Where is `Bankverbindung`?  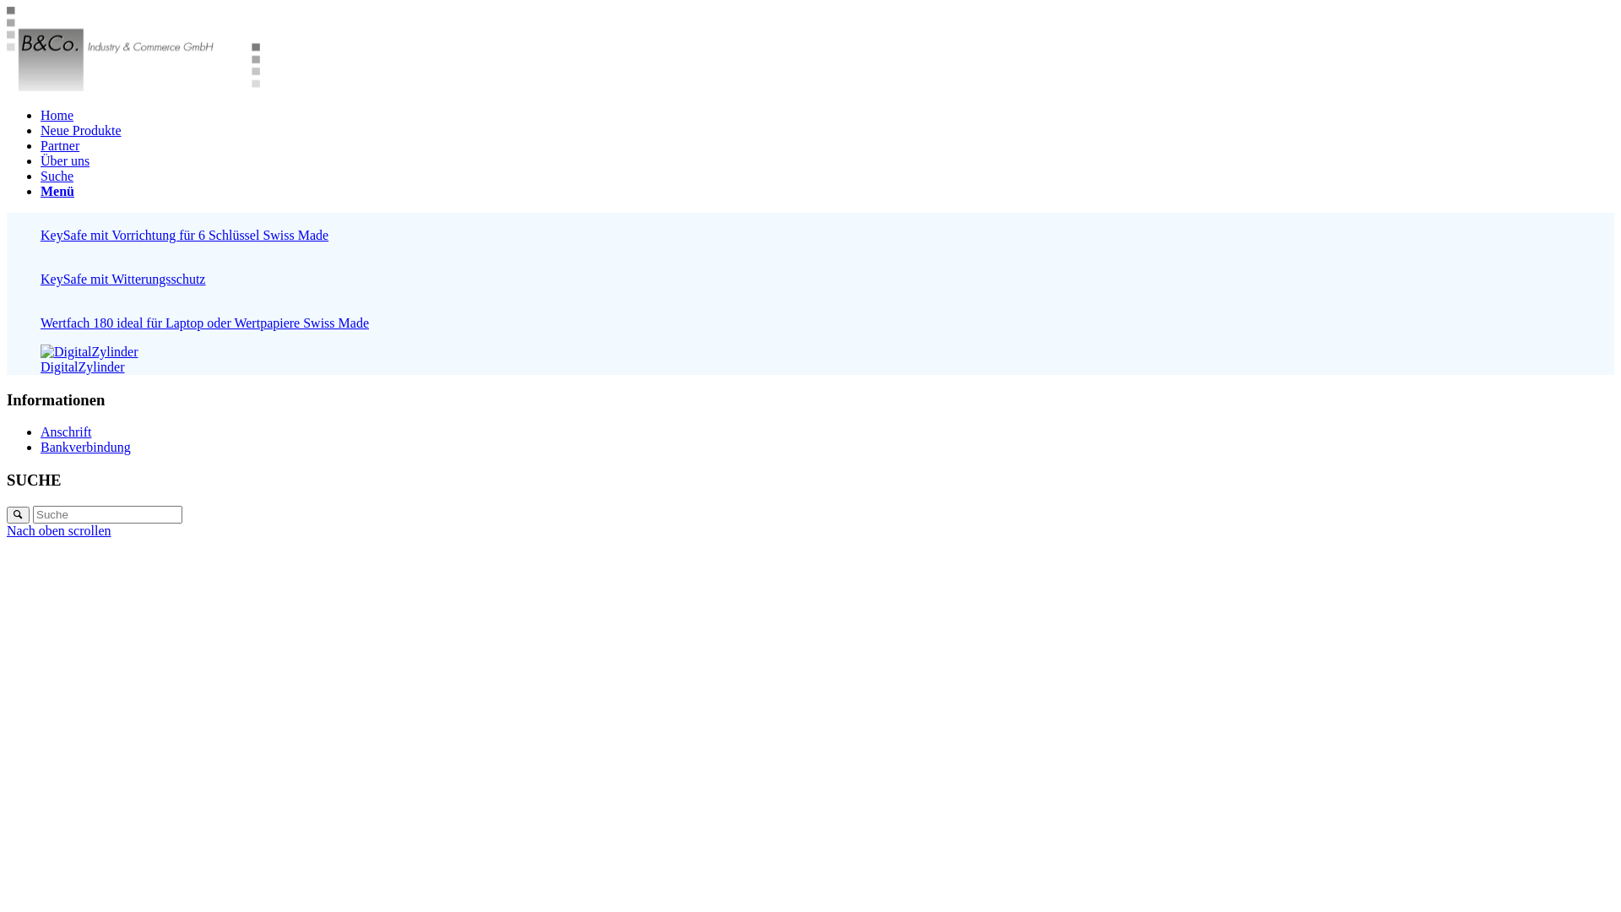
Bankverbindung is located at coordinates (86, 448).